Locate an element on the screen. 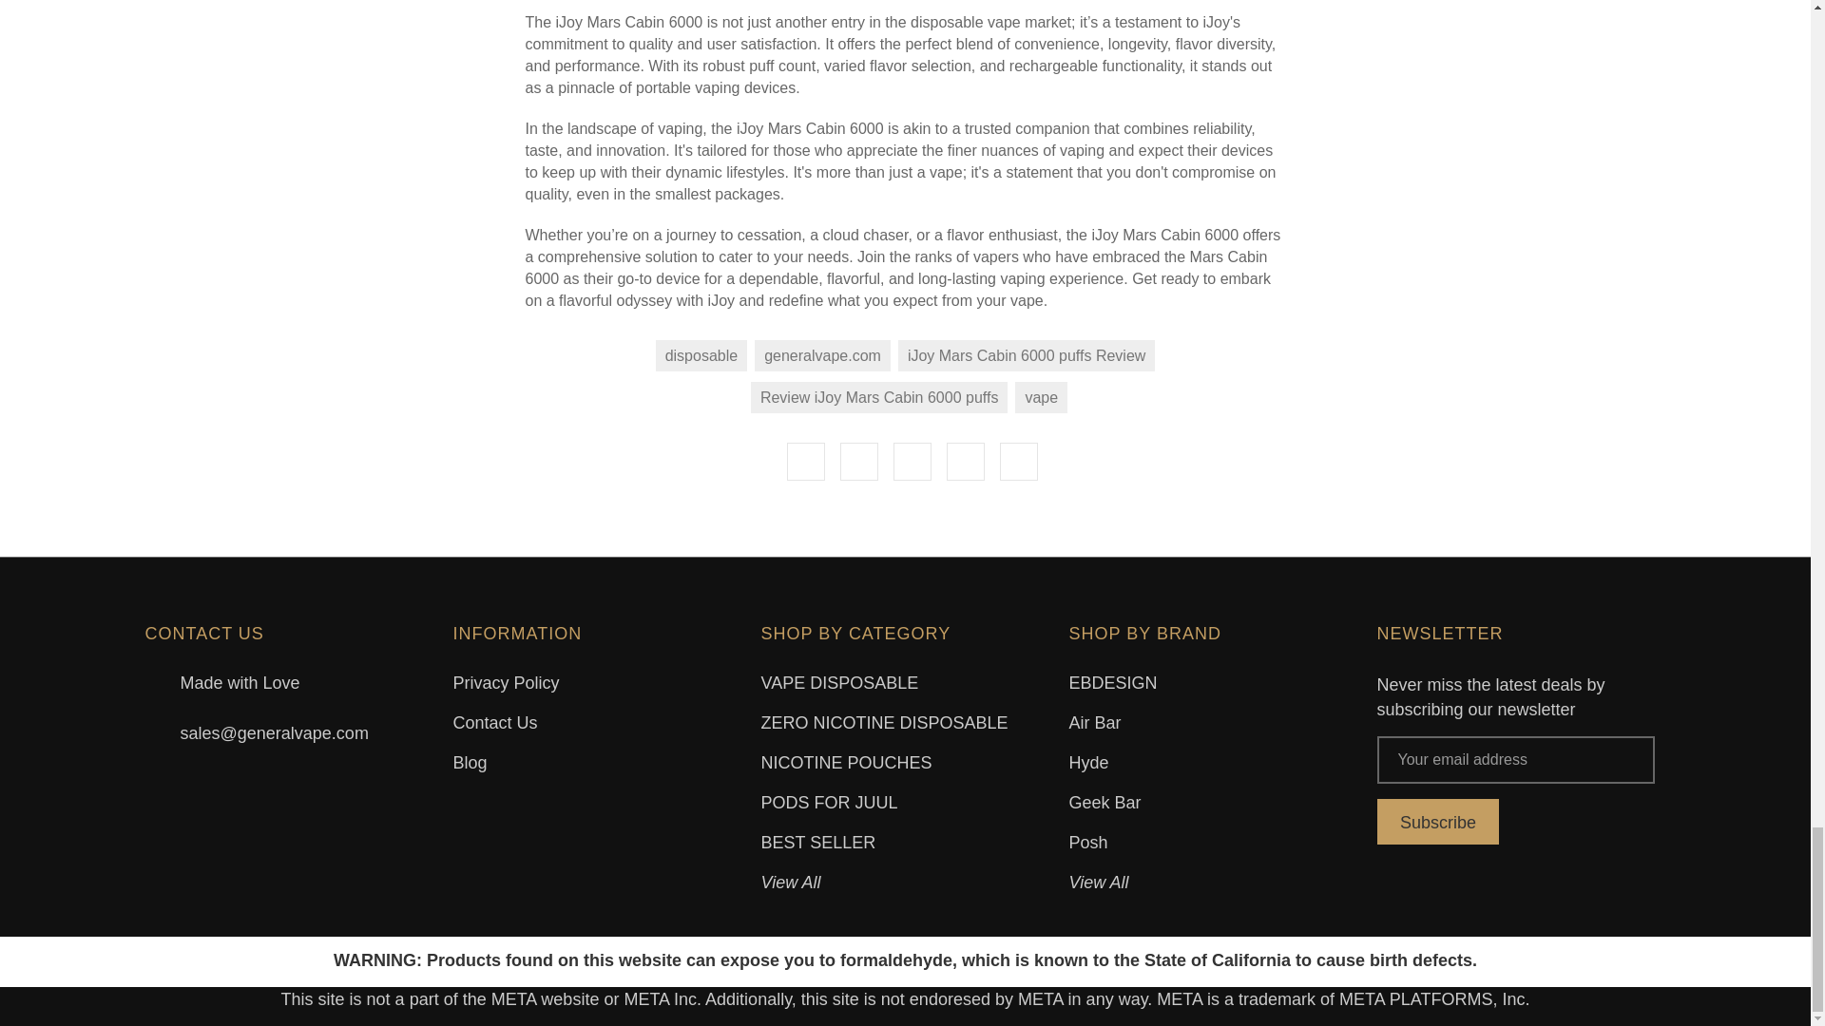  Twitter is located at coordinates (966, 462).